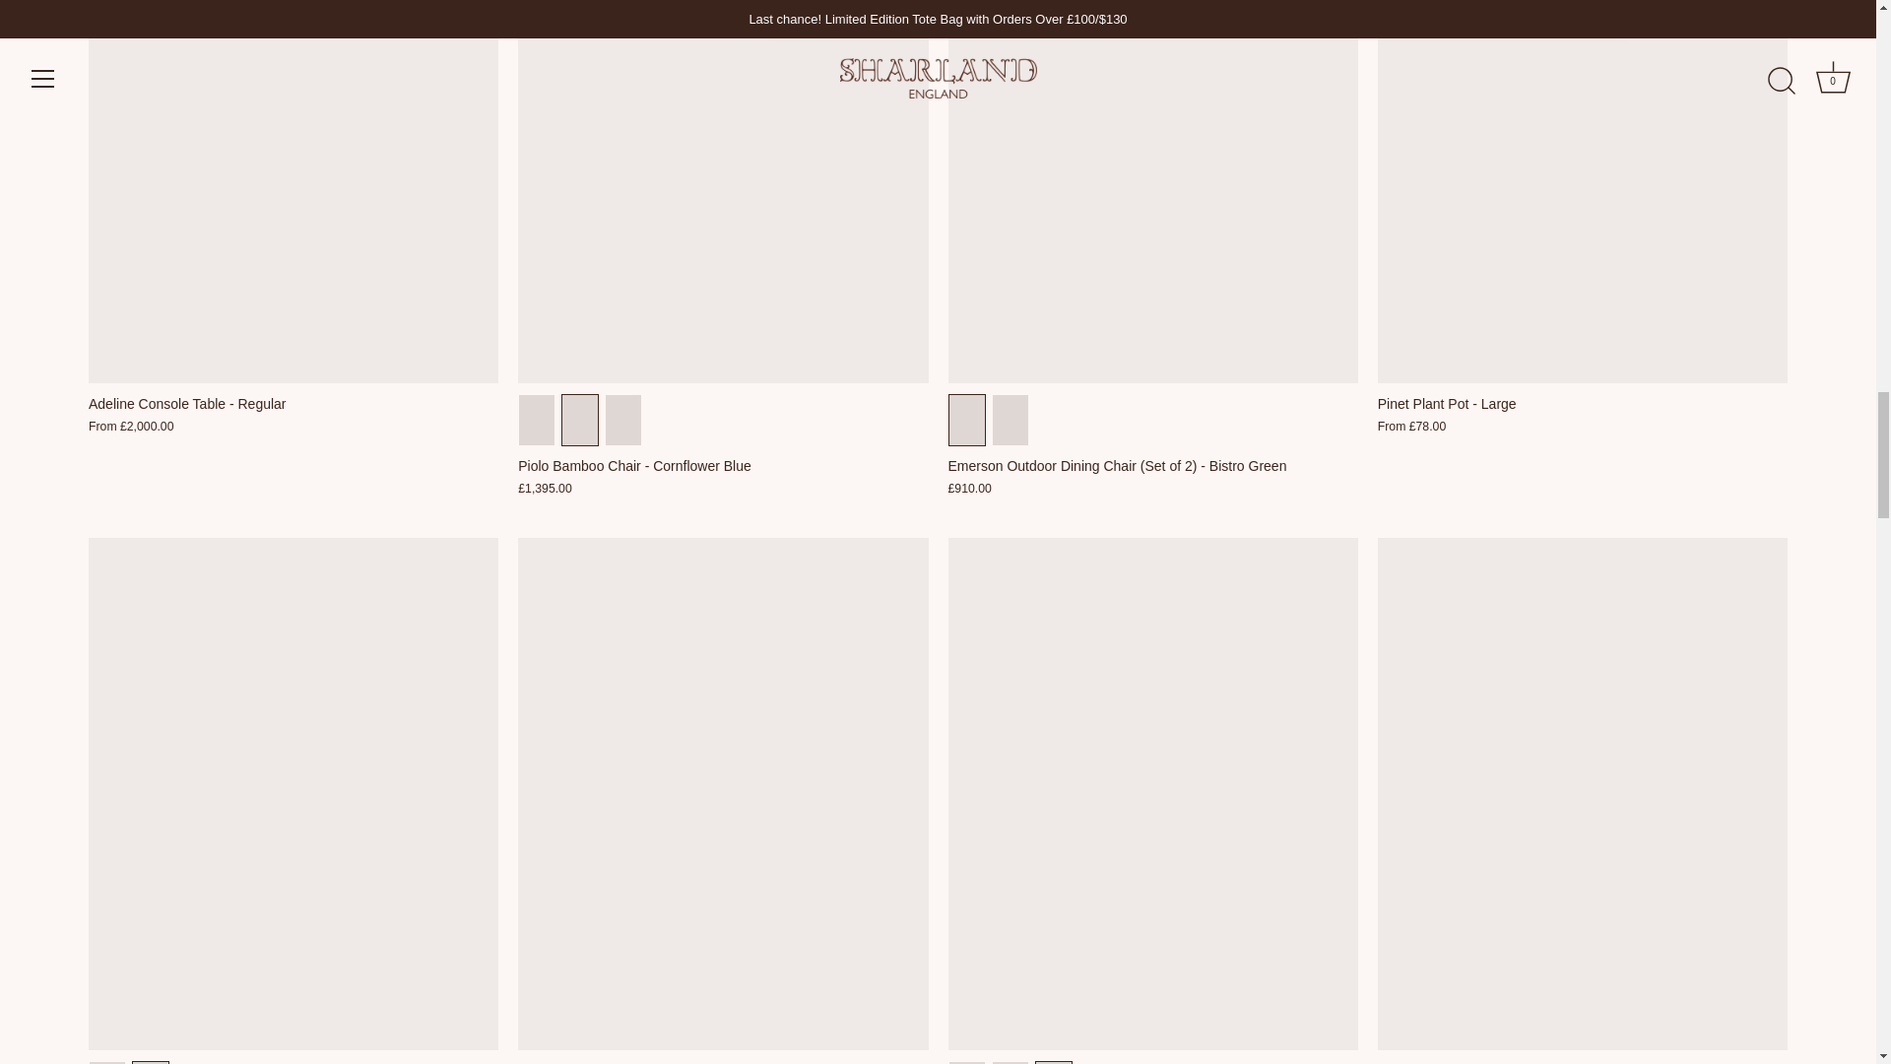  I want to click on Brick Red, so click(967, 1062).